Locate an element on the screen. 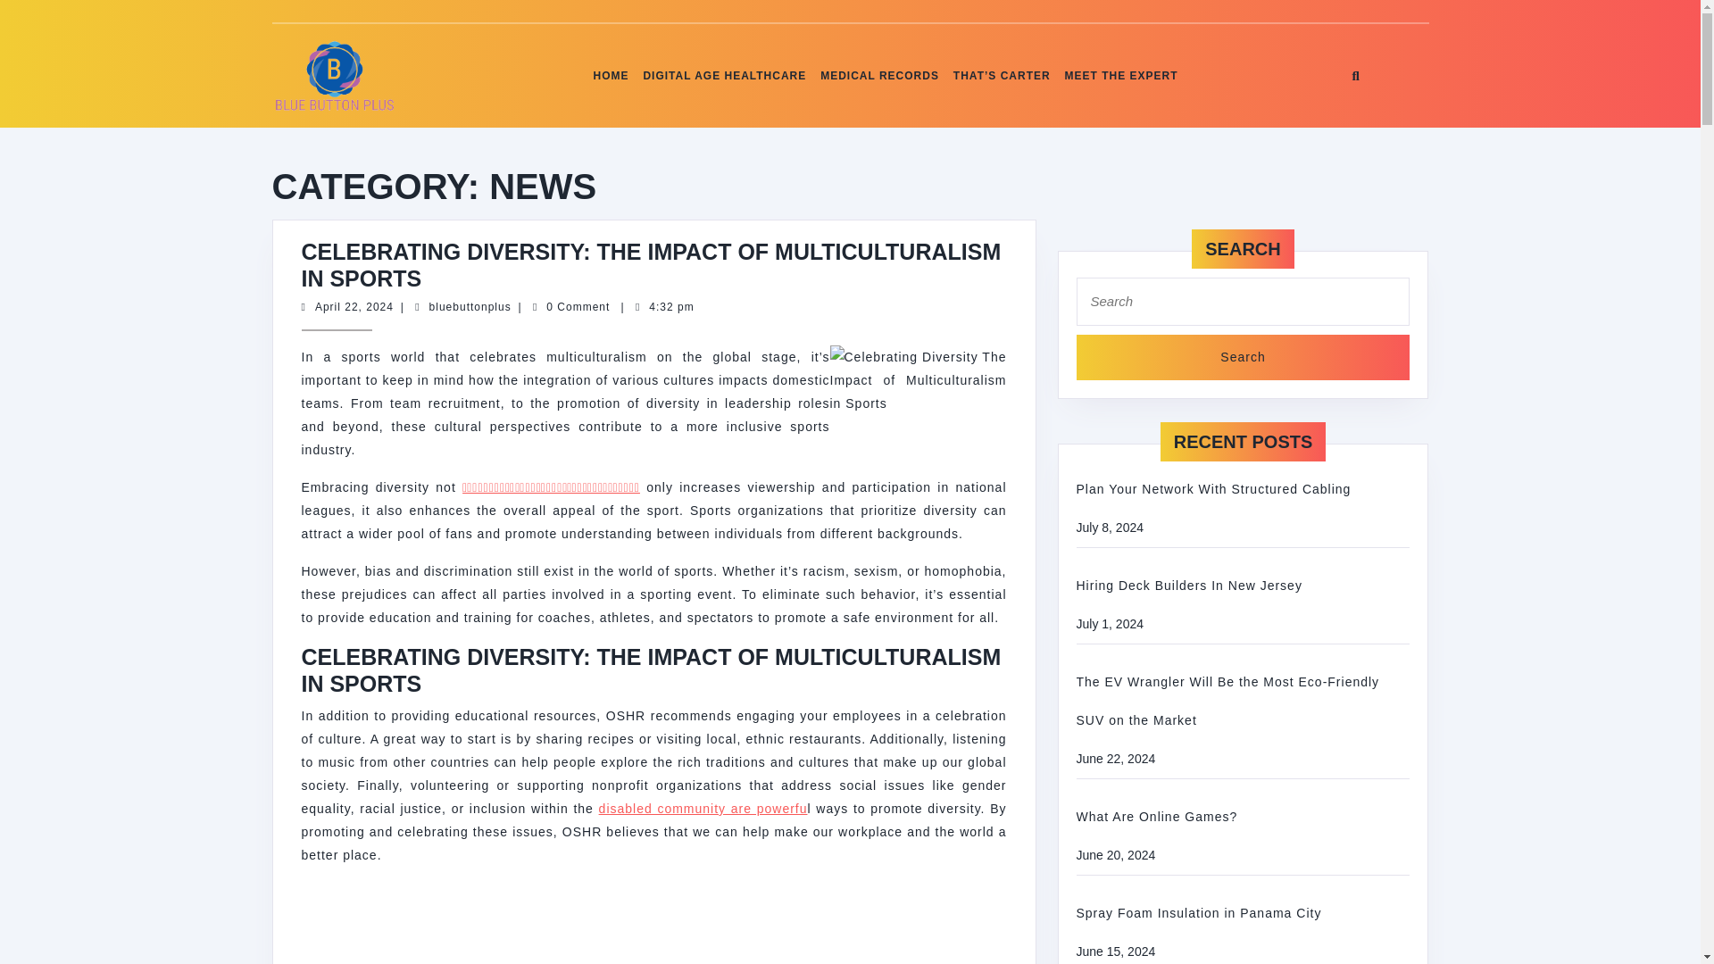 The width and height of the screenshot is (1714, 964). DIGITAL AGE HEALTHCARE is located at coordinates (1121, 76).